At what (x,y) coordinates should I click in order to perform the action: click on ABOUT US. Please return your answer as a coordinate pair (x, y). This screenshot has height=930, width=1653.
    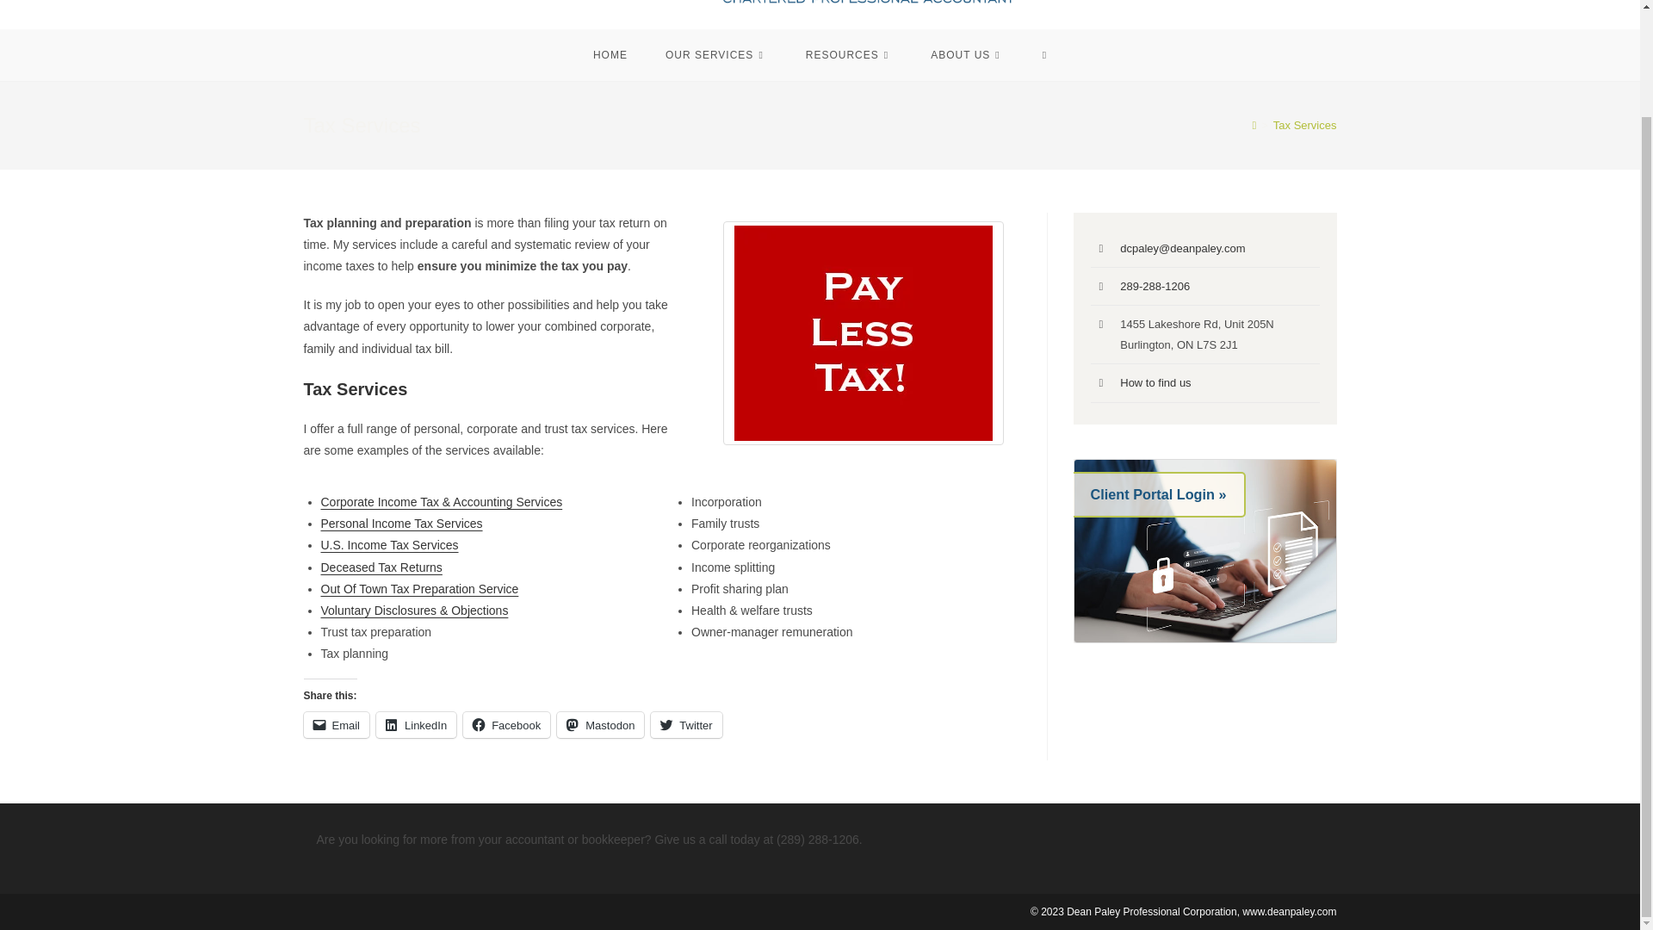
    Looking at the image, I should click on (968, 54).